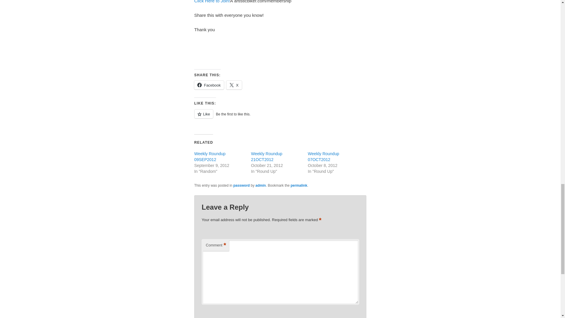 The image size is (565, 318). Describe the element at coordinates (299, 185) in the screenshot. I see `permalink` at that location.